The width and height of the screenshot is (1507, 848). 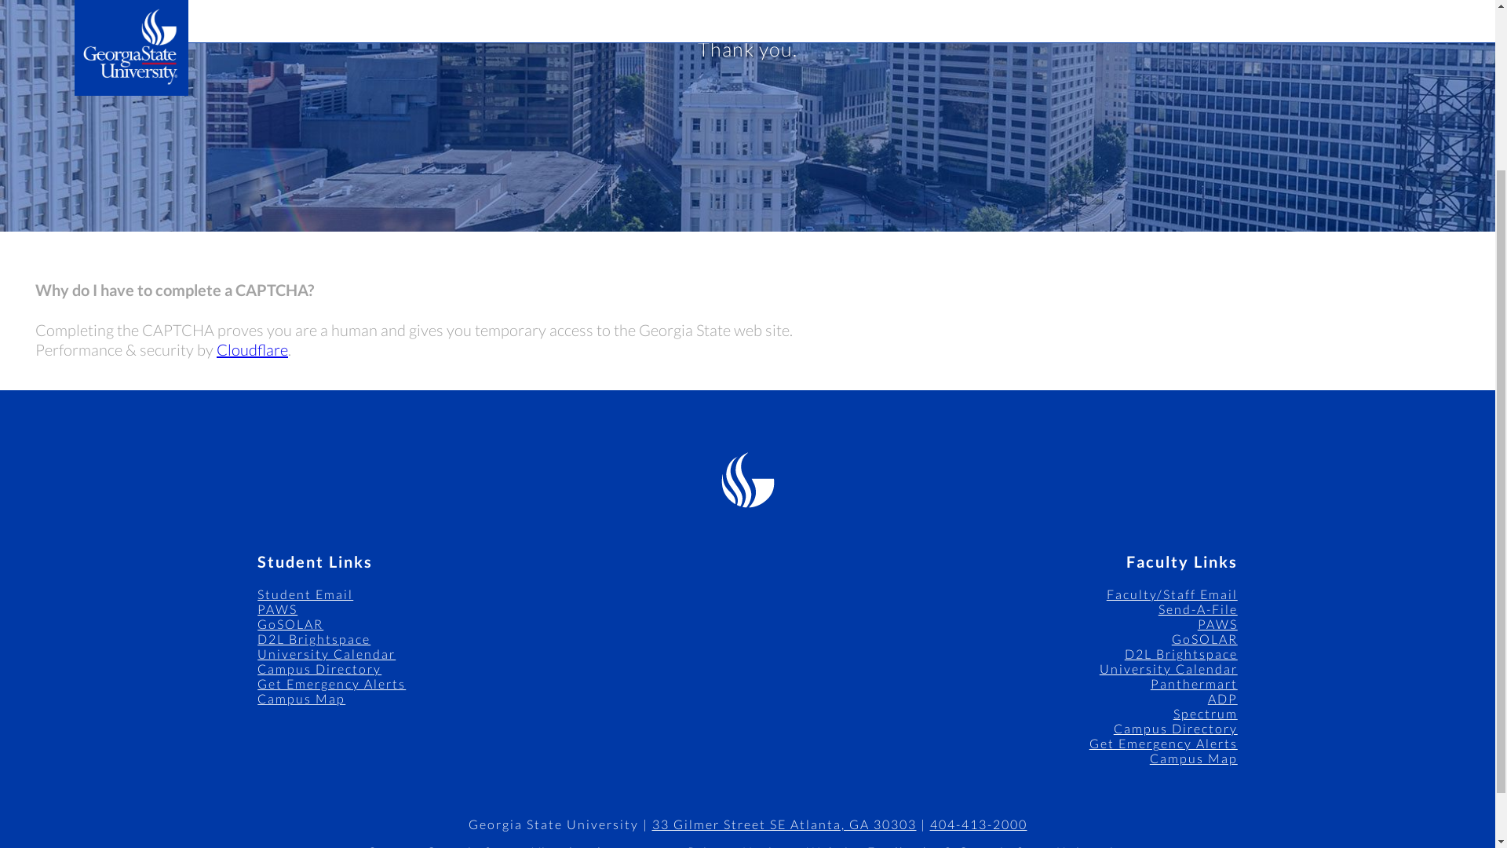 What do you see at coordinates (1180, 653) in the screenshot?
I see `D2L Brightspace` at bounding box center [1180, 653].